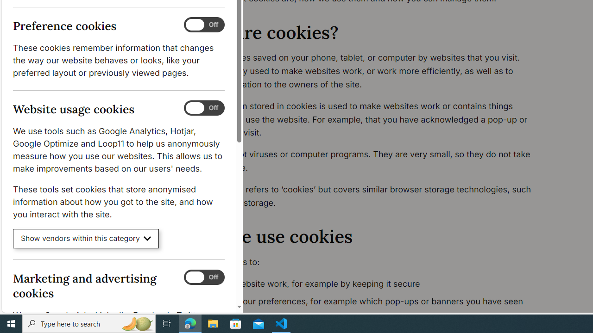  What do you see at coordinates (369, 284) in the screenshot?
I see `make our website work, for example by keeping it secure` at bounding box center [369, 284].